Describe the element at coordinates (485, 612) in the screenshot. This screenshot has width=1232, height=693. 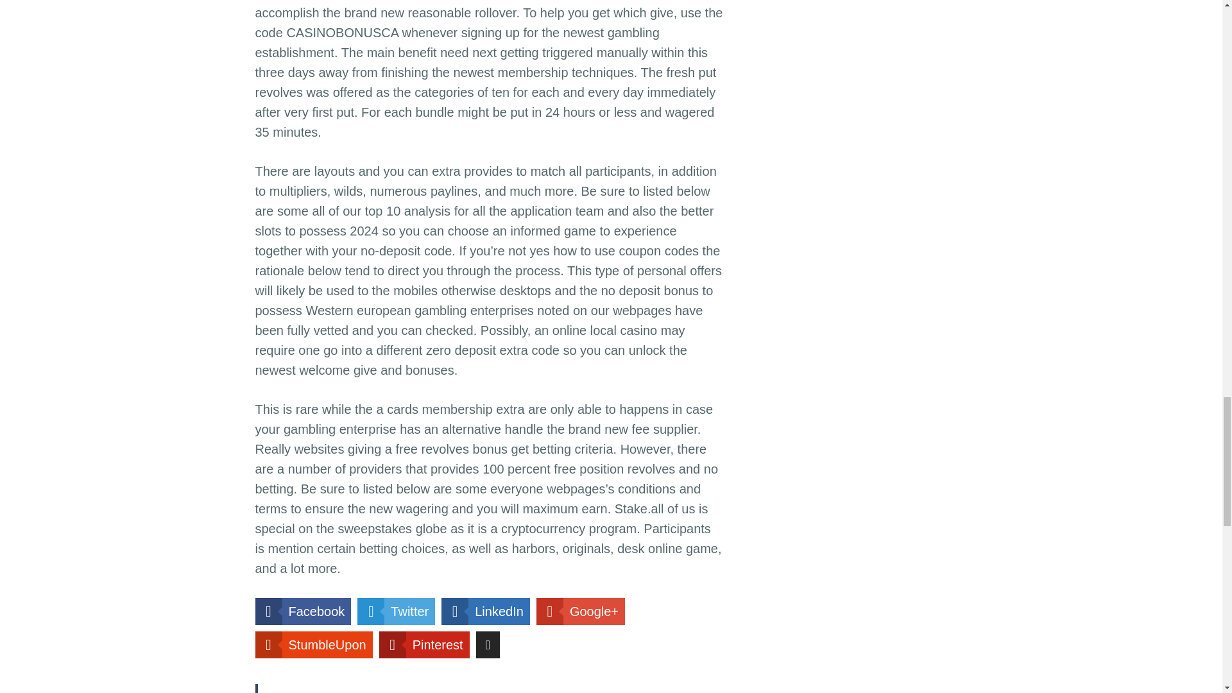
I see `LinkedIn` at that location.